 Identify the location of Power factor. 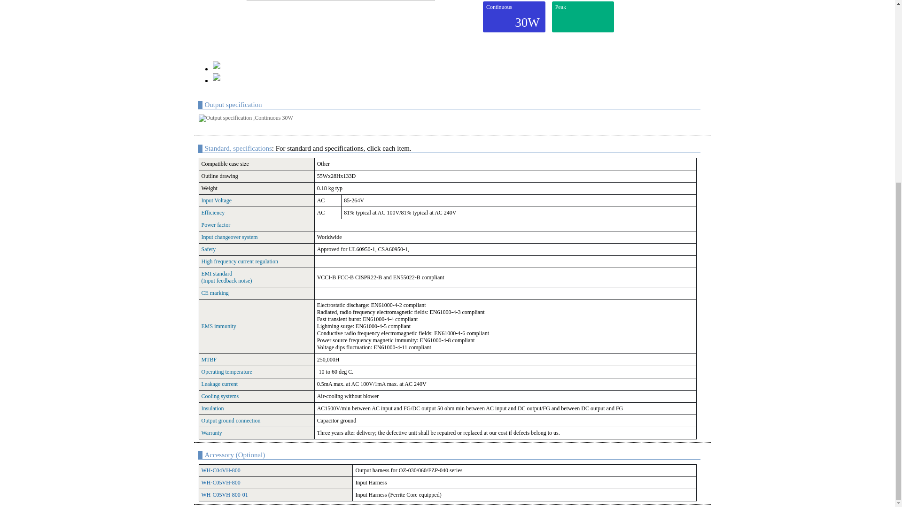
(215, 224).